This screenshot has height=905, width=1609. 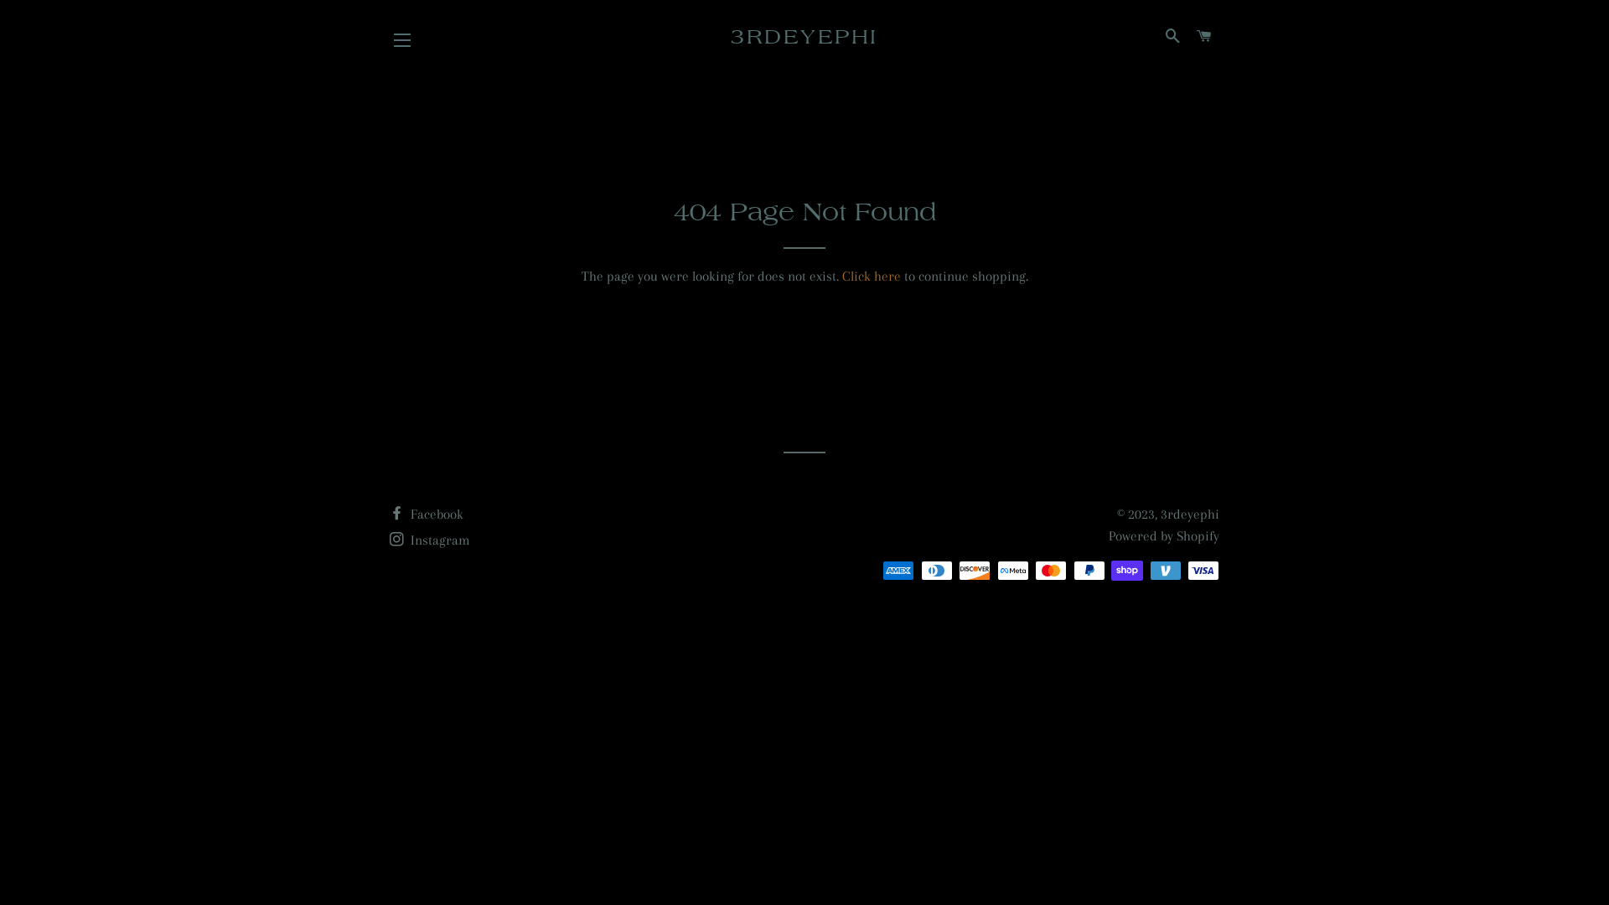 What do you see at coordinates (804, 37) in the screenshot?
I see `3RDEYEPHI` at bounding box center [804, 37].